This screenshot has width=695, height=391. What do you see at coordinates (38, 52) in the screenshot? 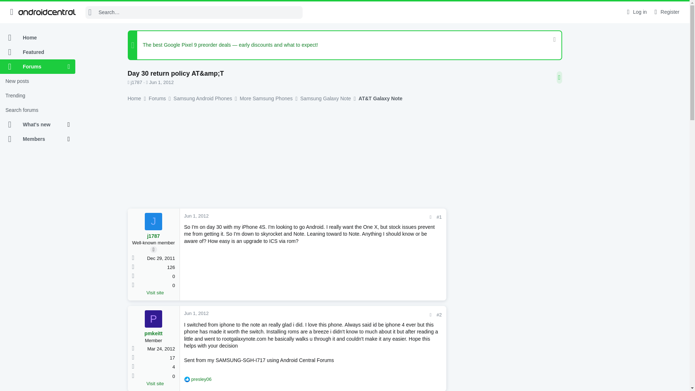
I see `Featured` at bounding box center [38, 52].